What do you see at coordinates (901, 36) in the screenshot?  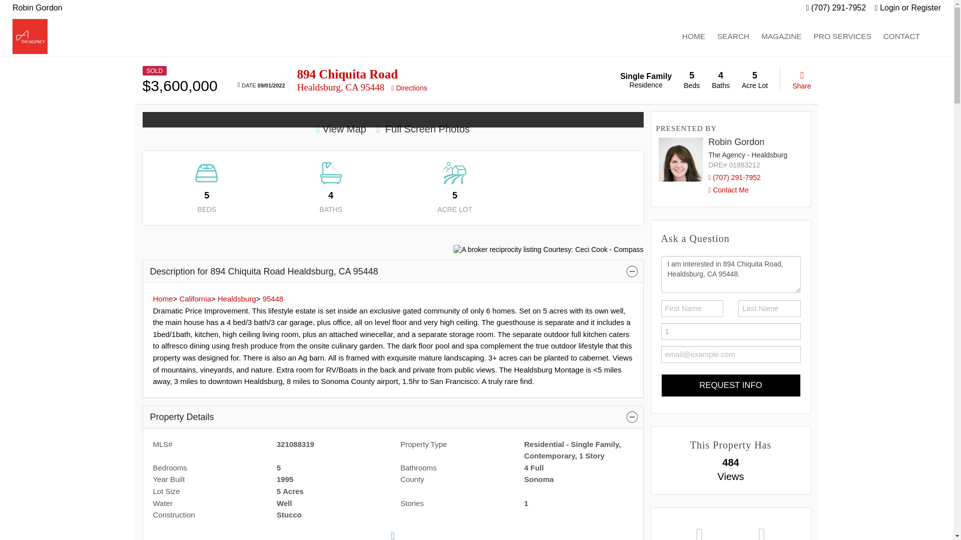 I see `CONTACT` at bounding box center [901, 36].